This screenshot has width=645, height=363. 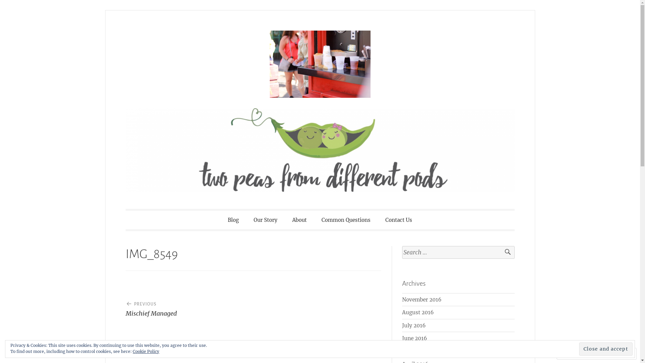 I want to click on Common Questions, so click(x=346, y=220).